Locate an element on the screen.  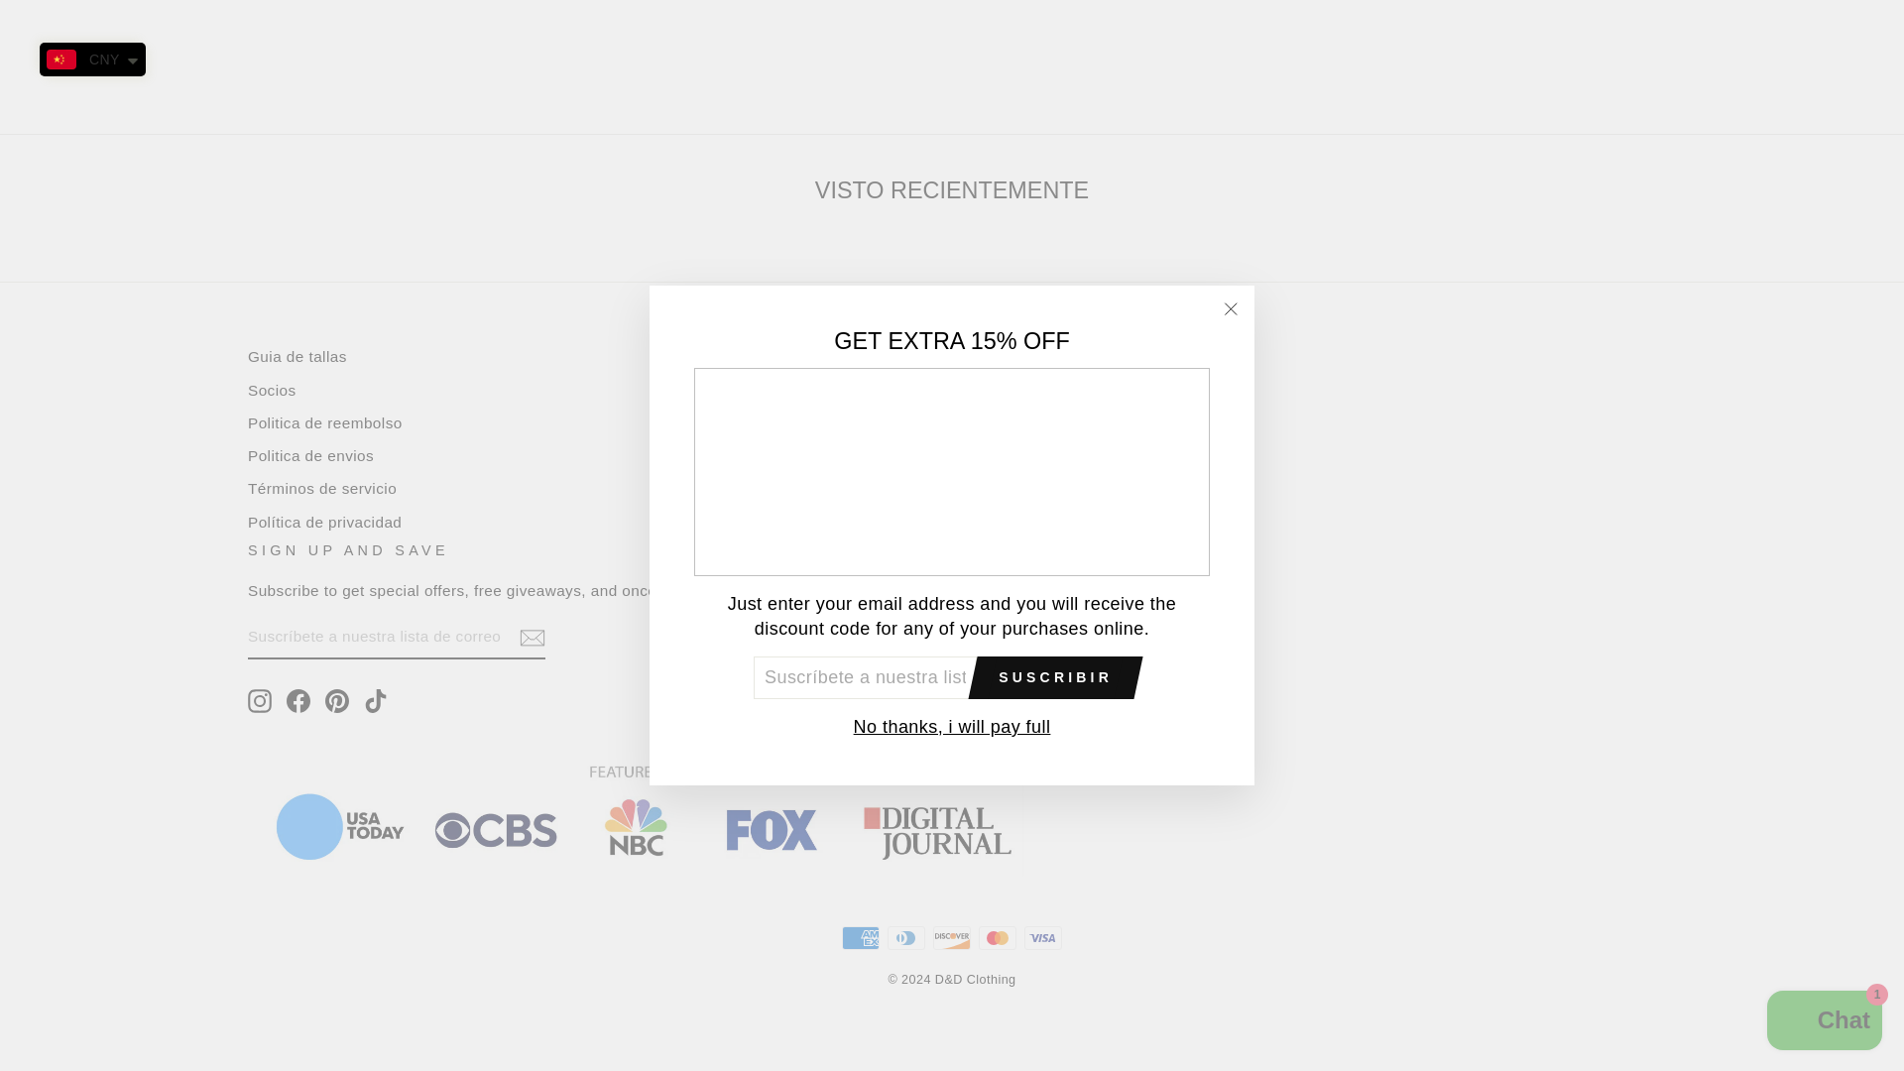
Diners Club is located at coordinates (906, 938).